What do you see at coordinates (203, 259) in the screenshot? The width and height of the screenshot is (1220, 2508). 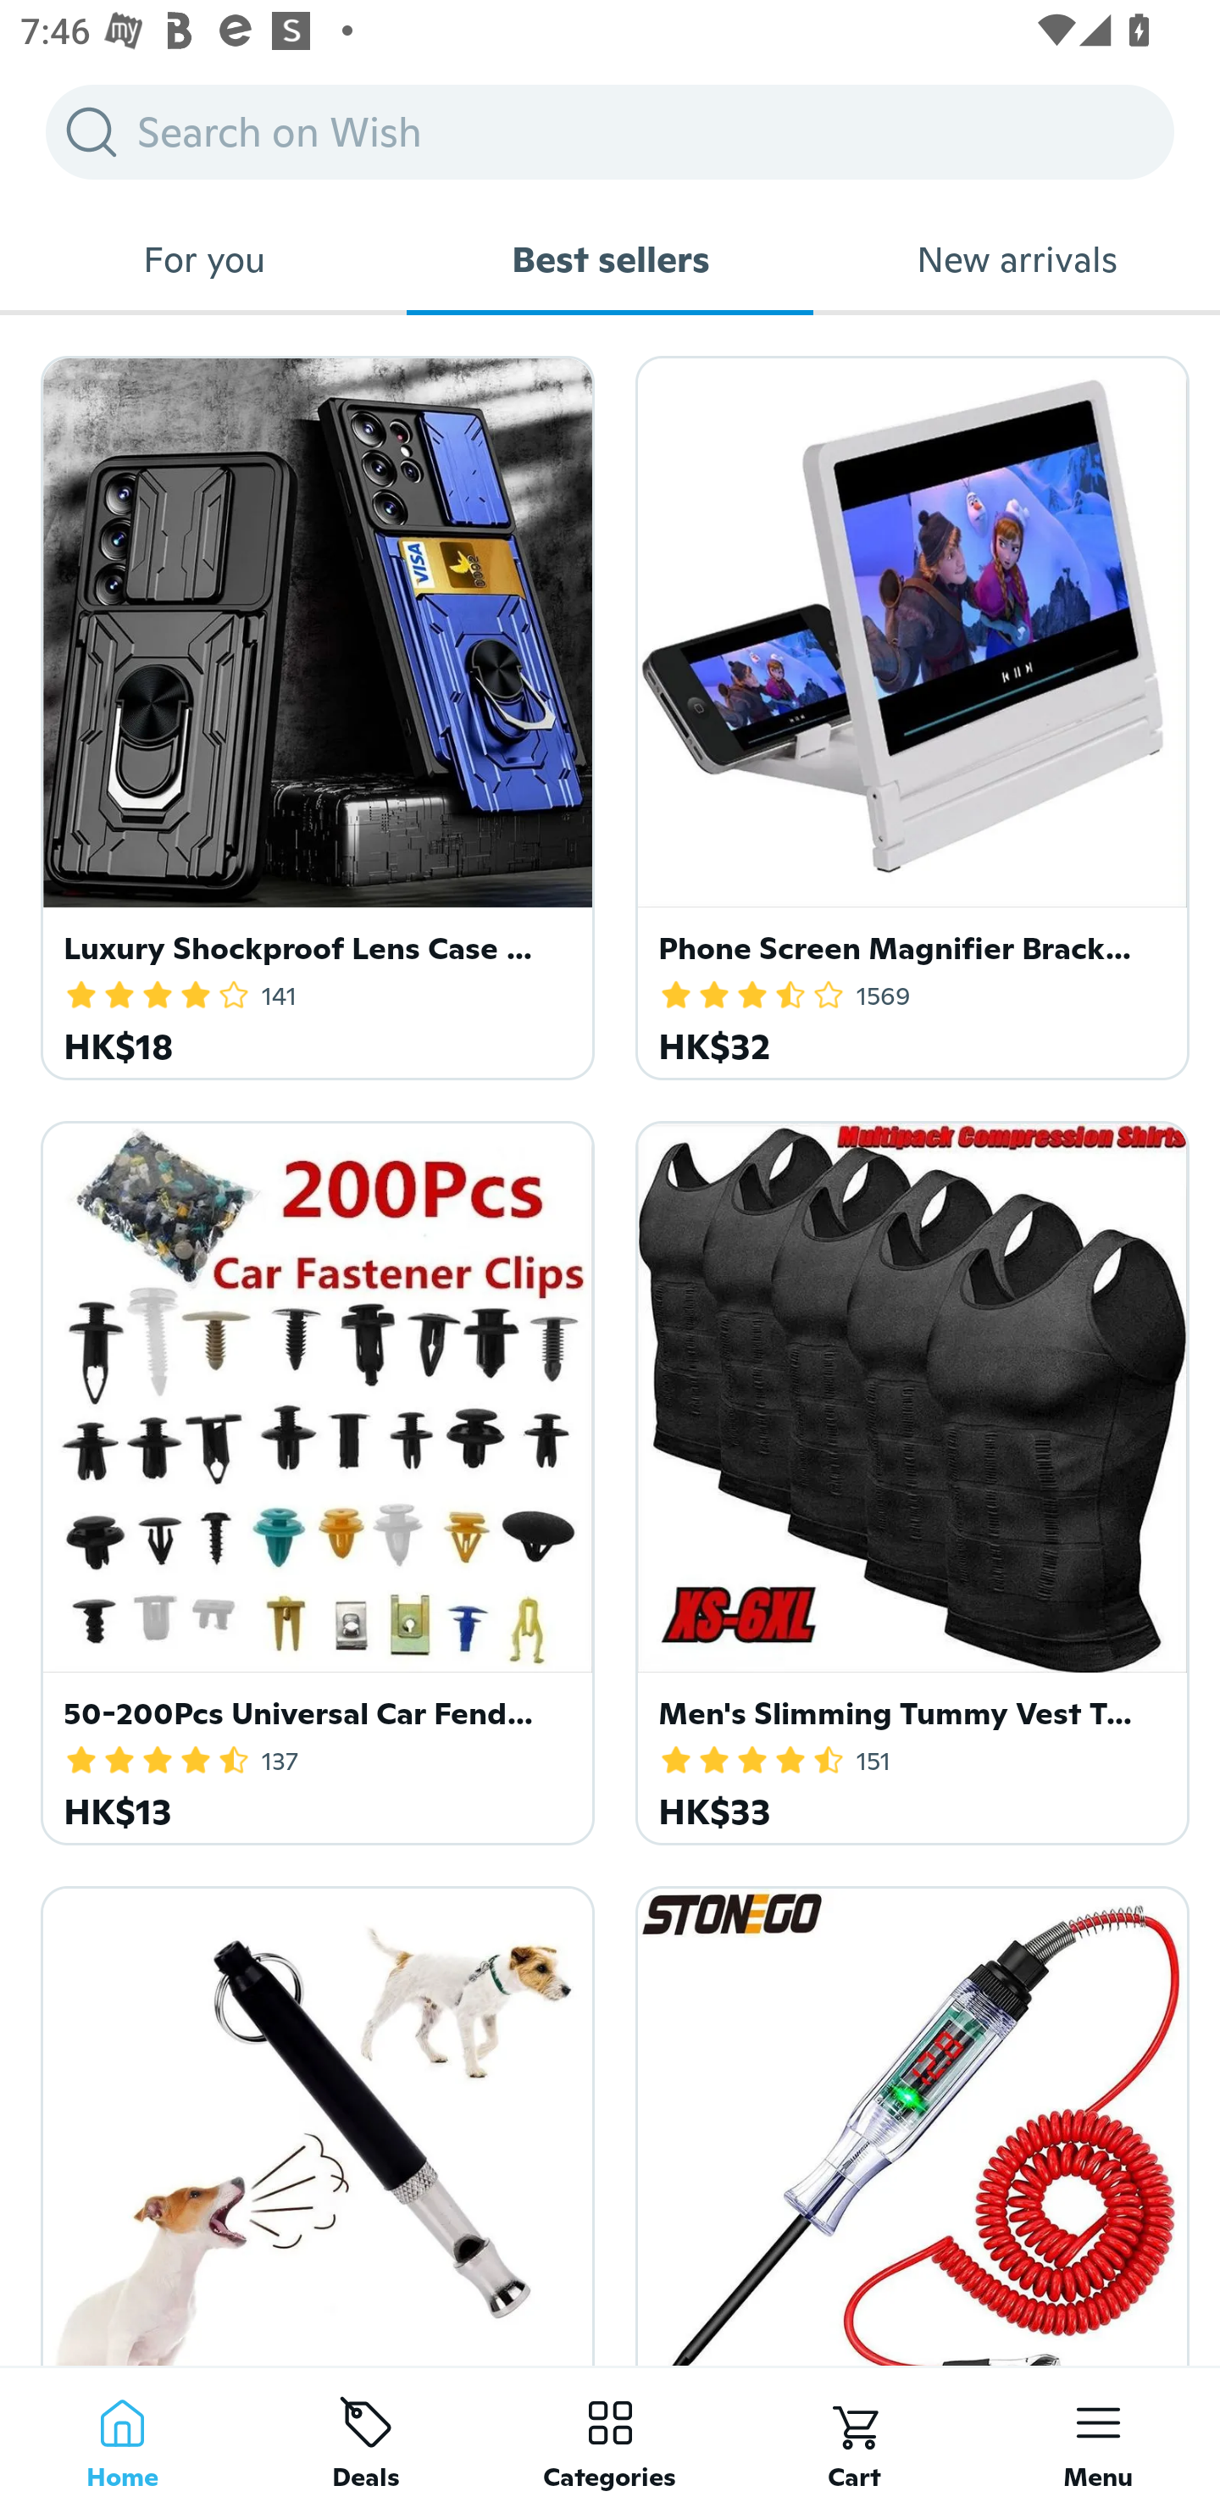 I see `For you` at bounding box center [203, 259].